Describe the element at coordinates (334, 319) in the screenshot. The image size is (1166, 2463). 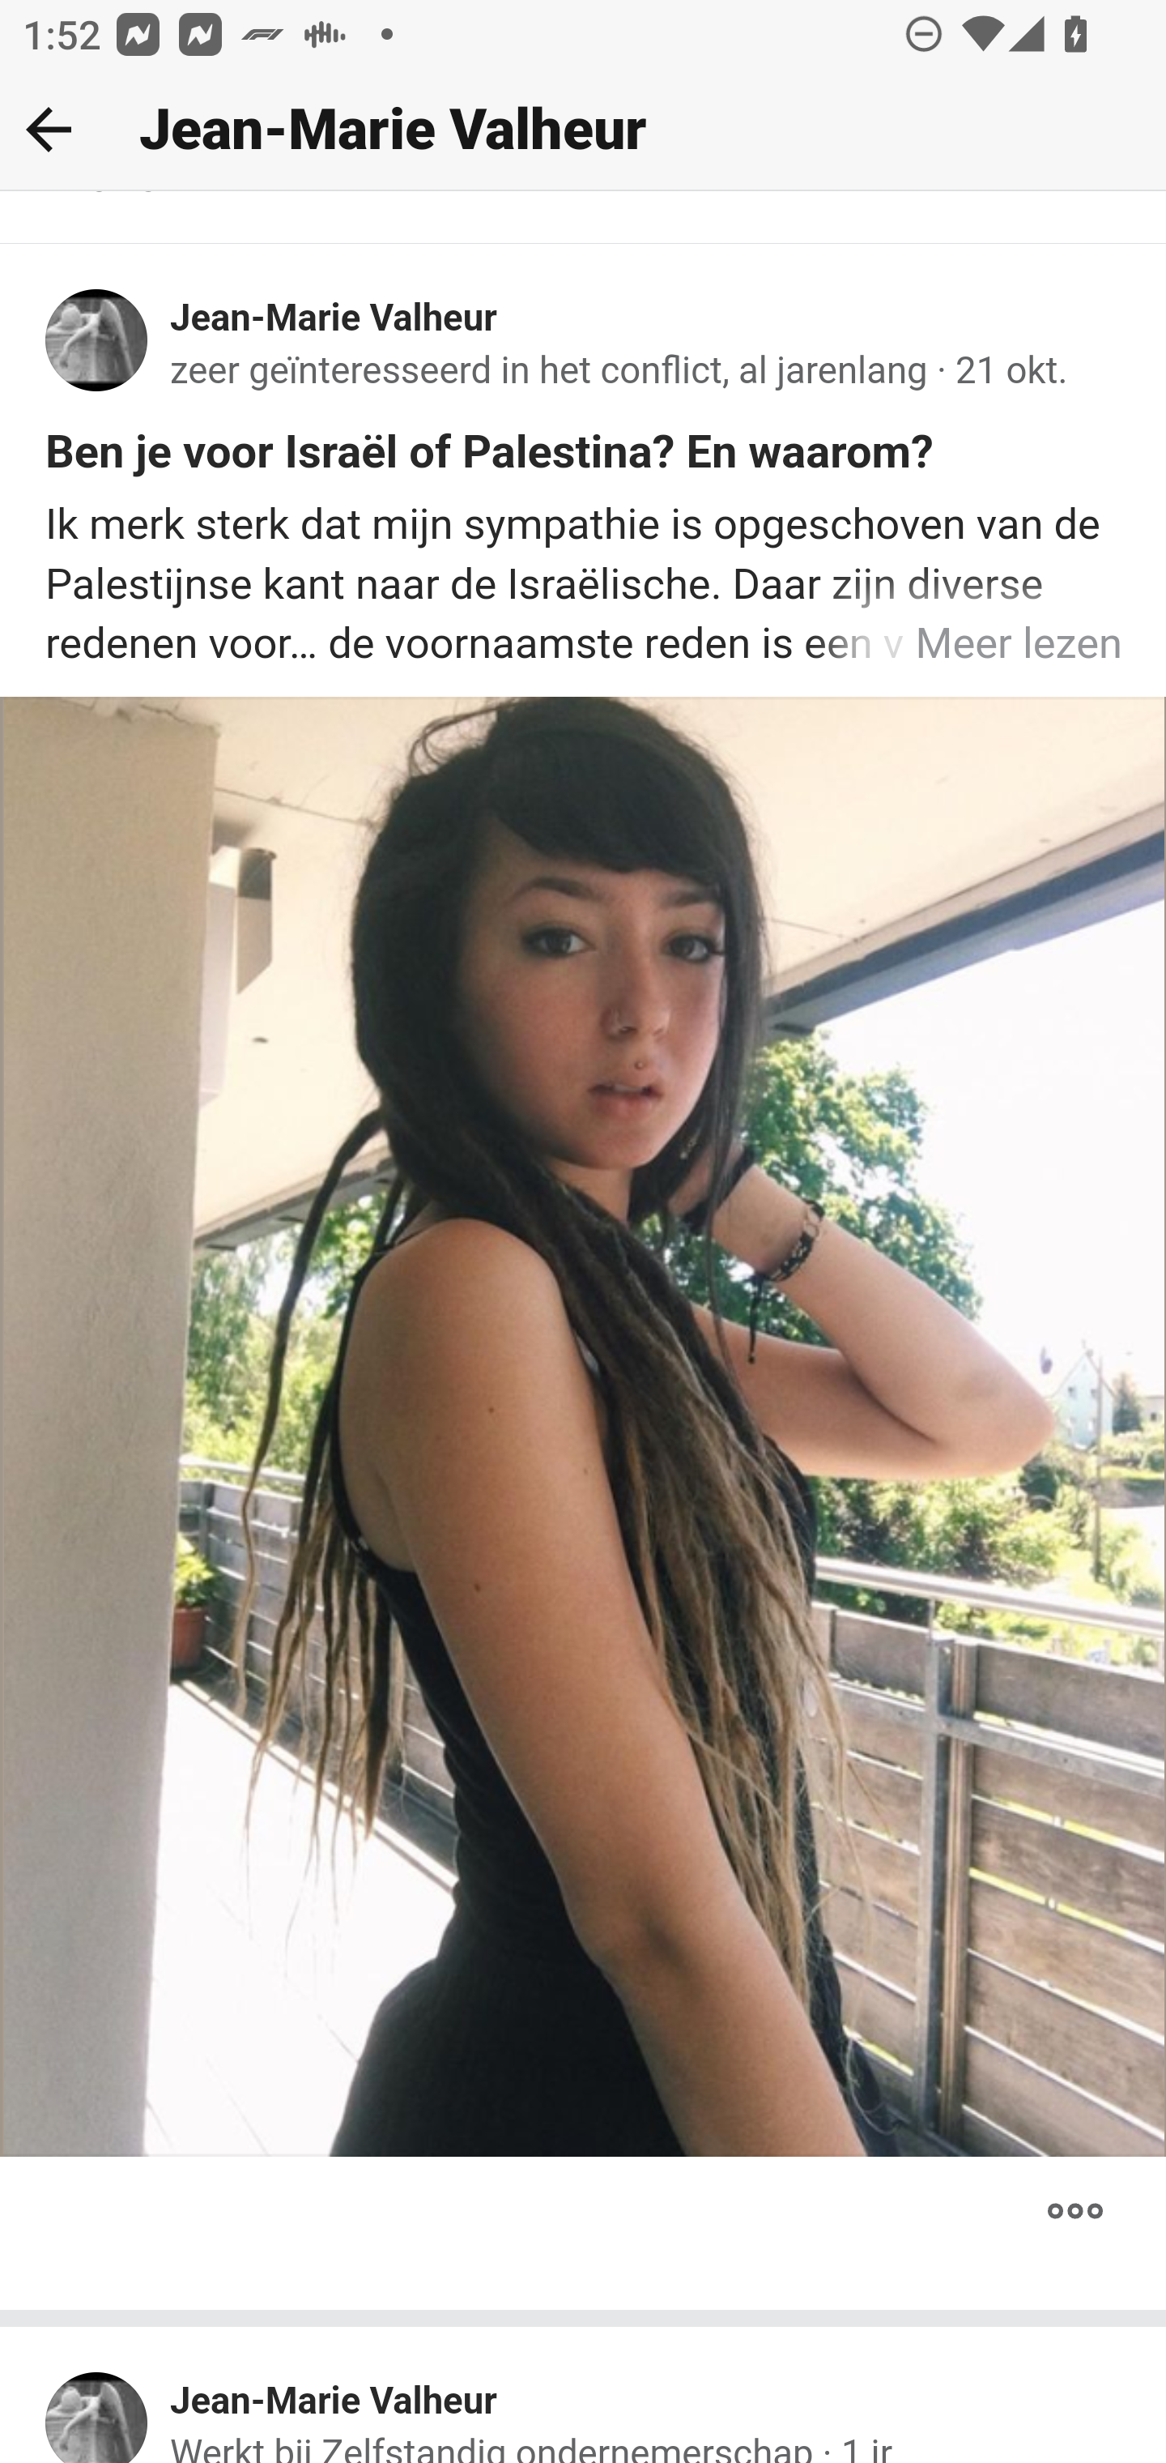
I see `Jean-Marie Valheur` at that location.